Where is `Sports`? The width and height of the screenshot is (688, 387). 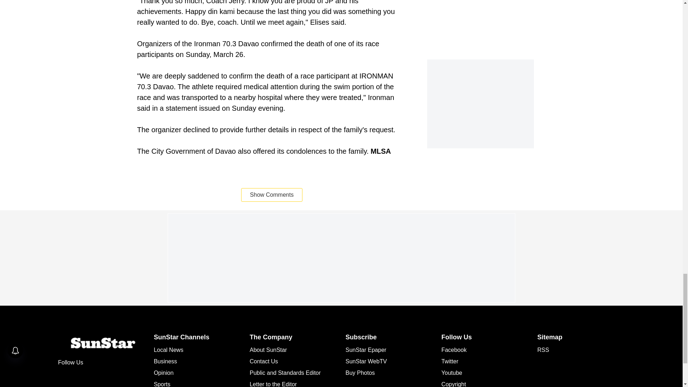
Sports is located at coordinates (162, 384).